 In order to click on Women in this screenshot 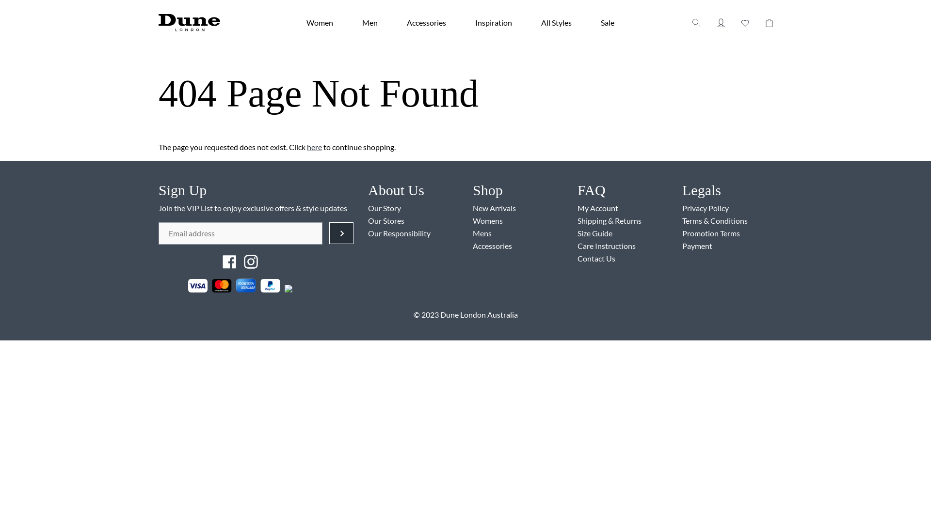, I will do `click(320, 22)`.